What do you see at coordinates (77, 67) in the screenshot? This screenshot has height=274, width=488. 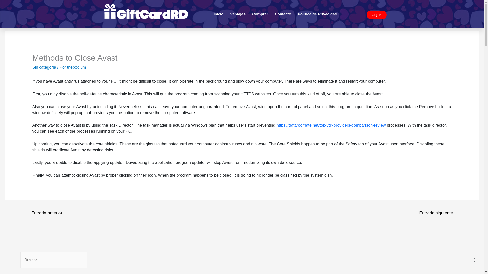 I see `thepodium` at bounding box center [77, 67].